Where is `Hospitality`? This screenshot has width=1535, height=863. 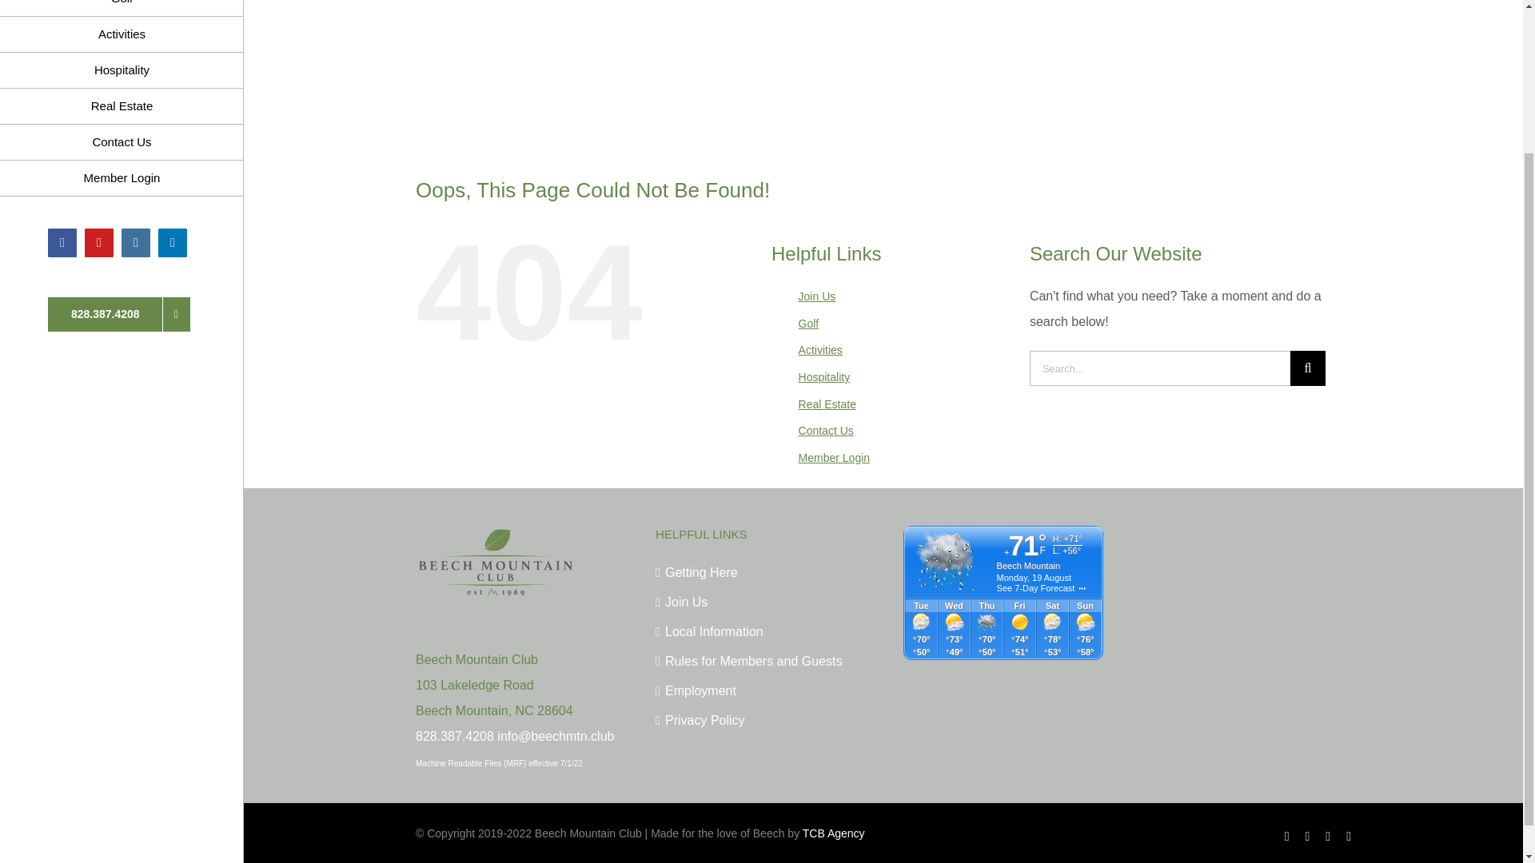
Hospitality is located at coordinates (122, 70).